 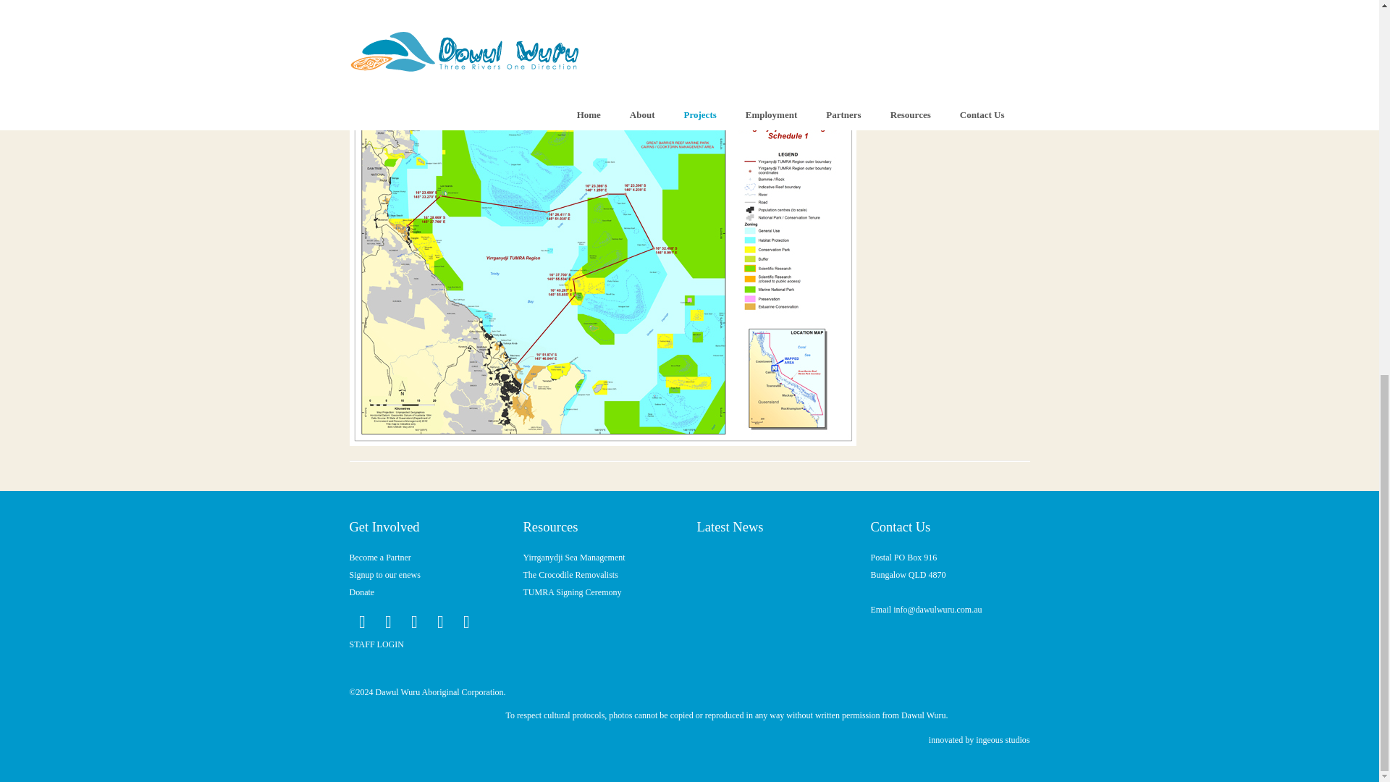 I want to click on LinkedIn, so click(x=439, y=622).